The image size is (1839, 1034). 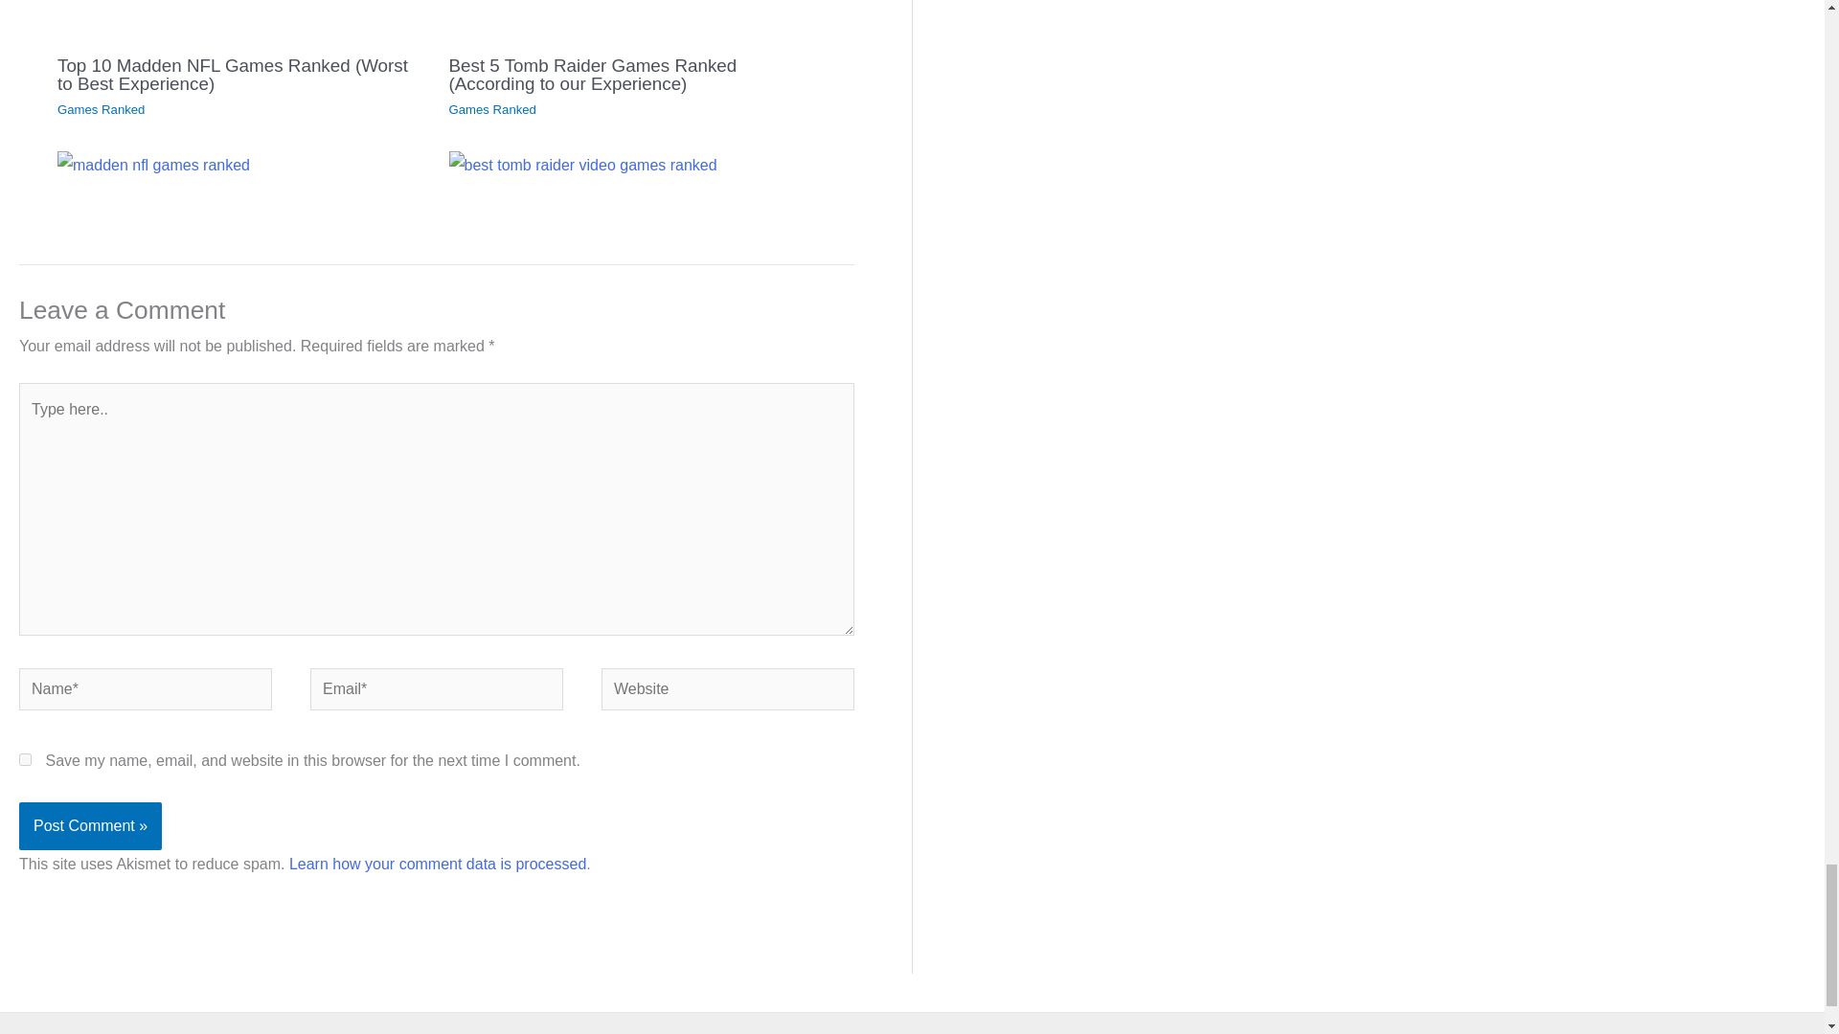 What do you see at coordinates (25, 760) in the screenshot?
I see `yes` at bounding box center [25, 760].